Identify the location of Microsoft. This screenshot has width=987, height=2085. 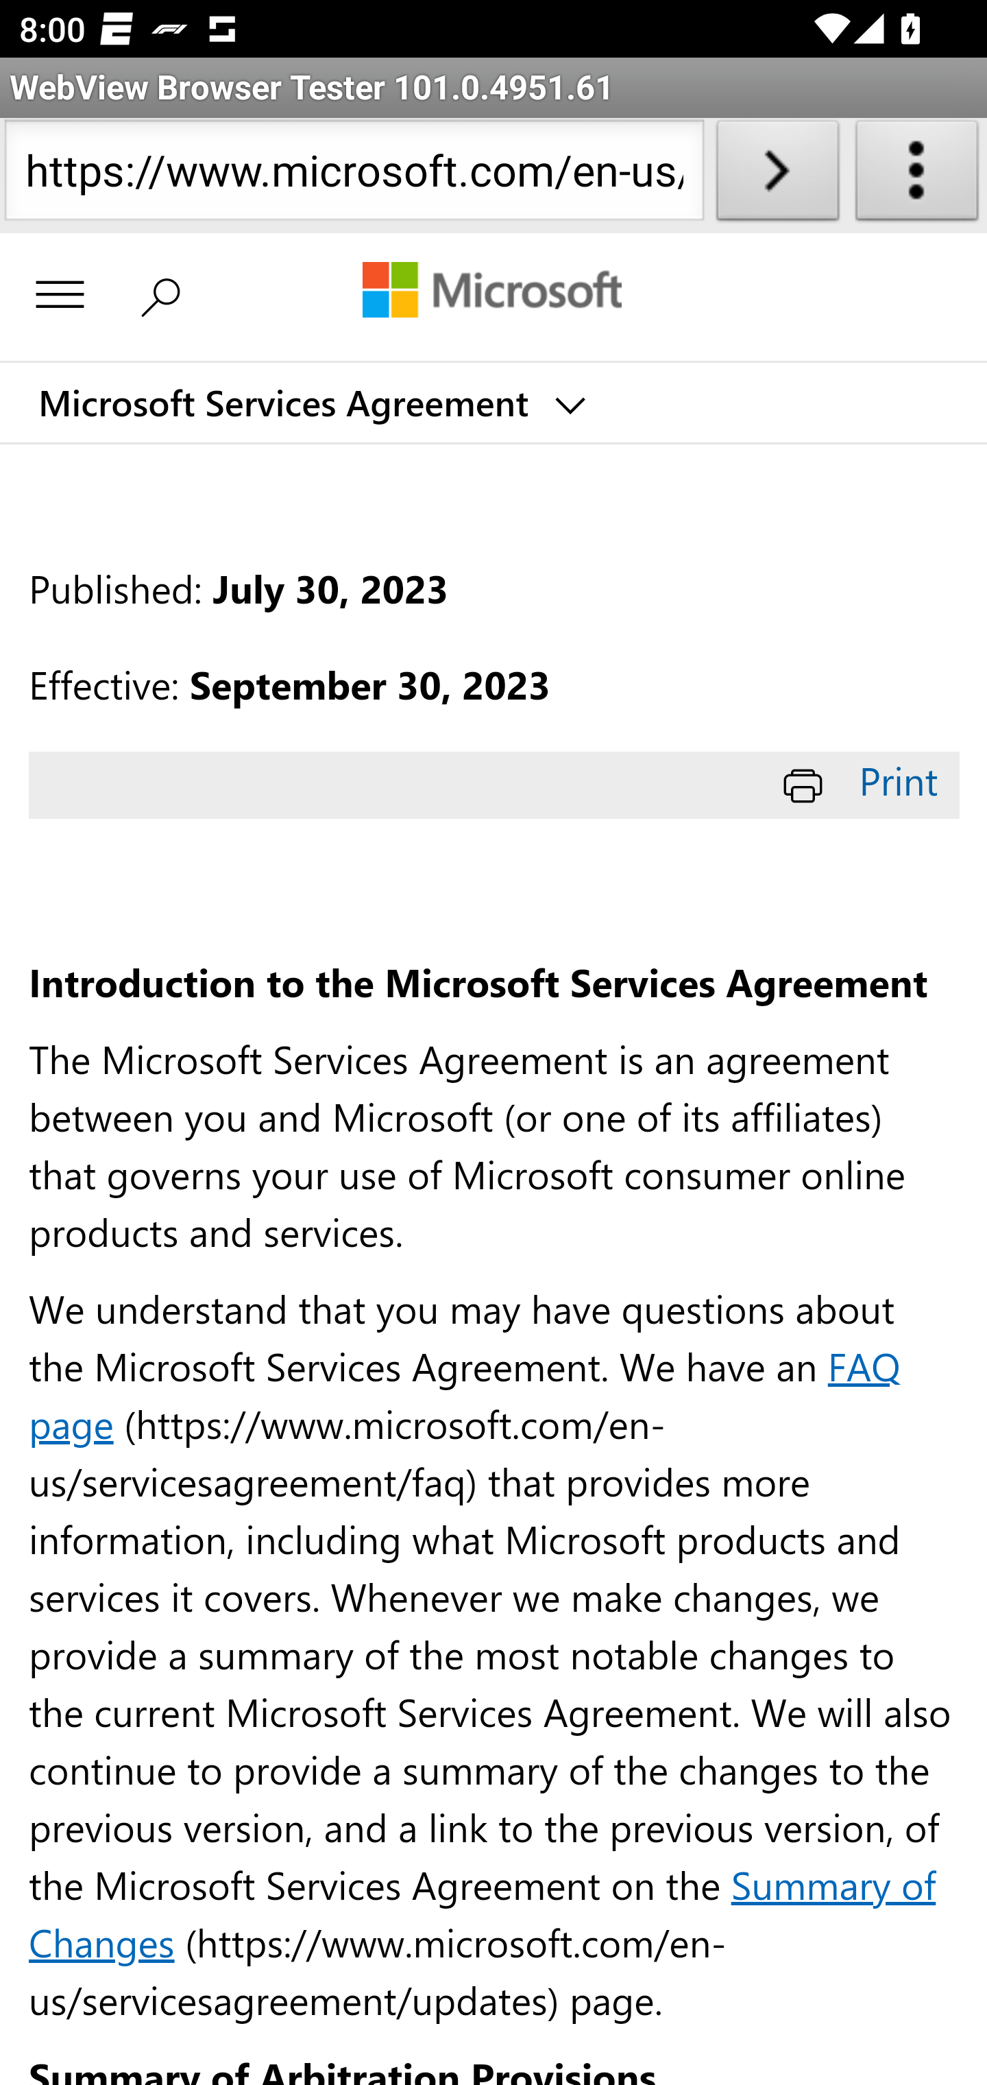
(492, 292).